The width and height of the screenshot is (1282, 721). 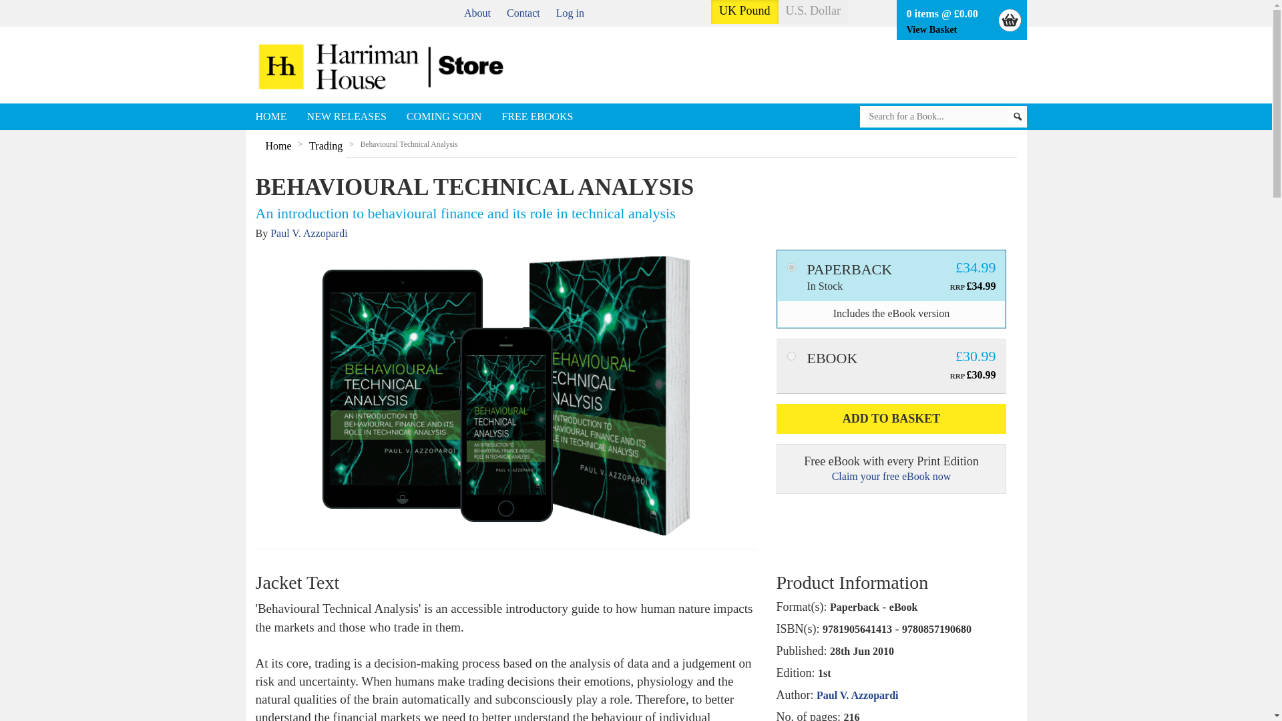 I want to click on FREE EBOOKS, so click(x=537, y=117).